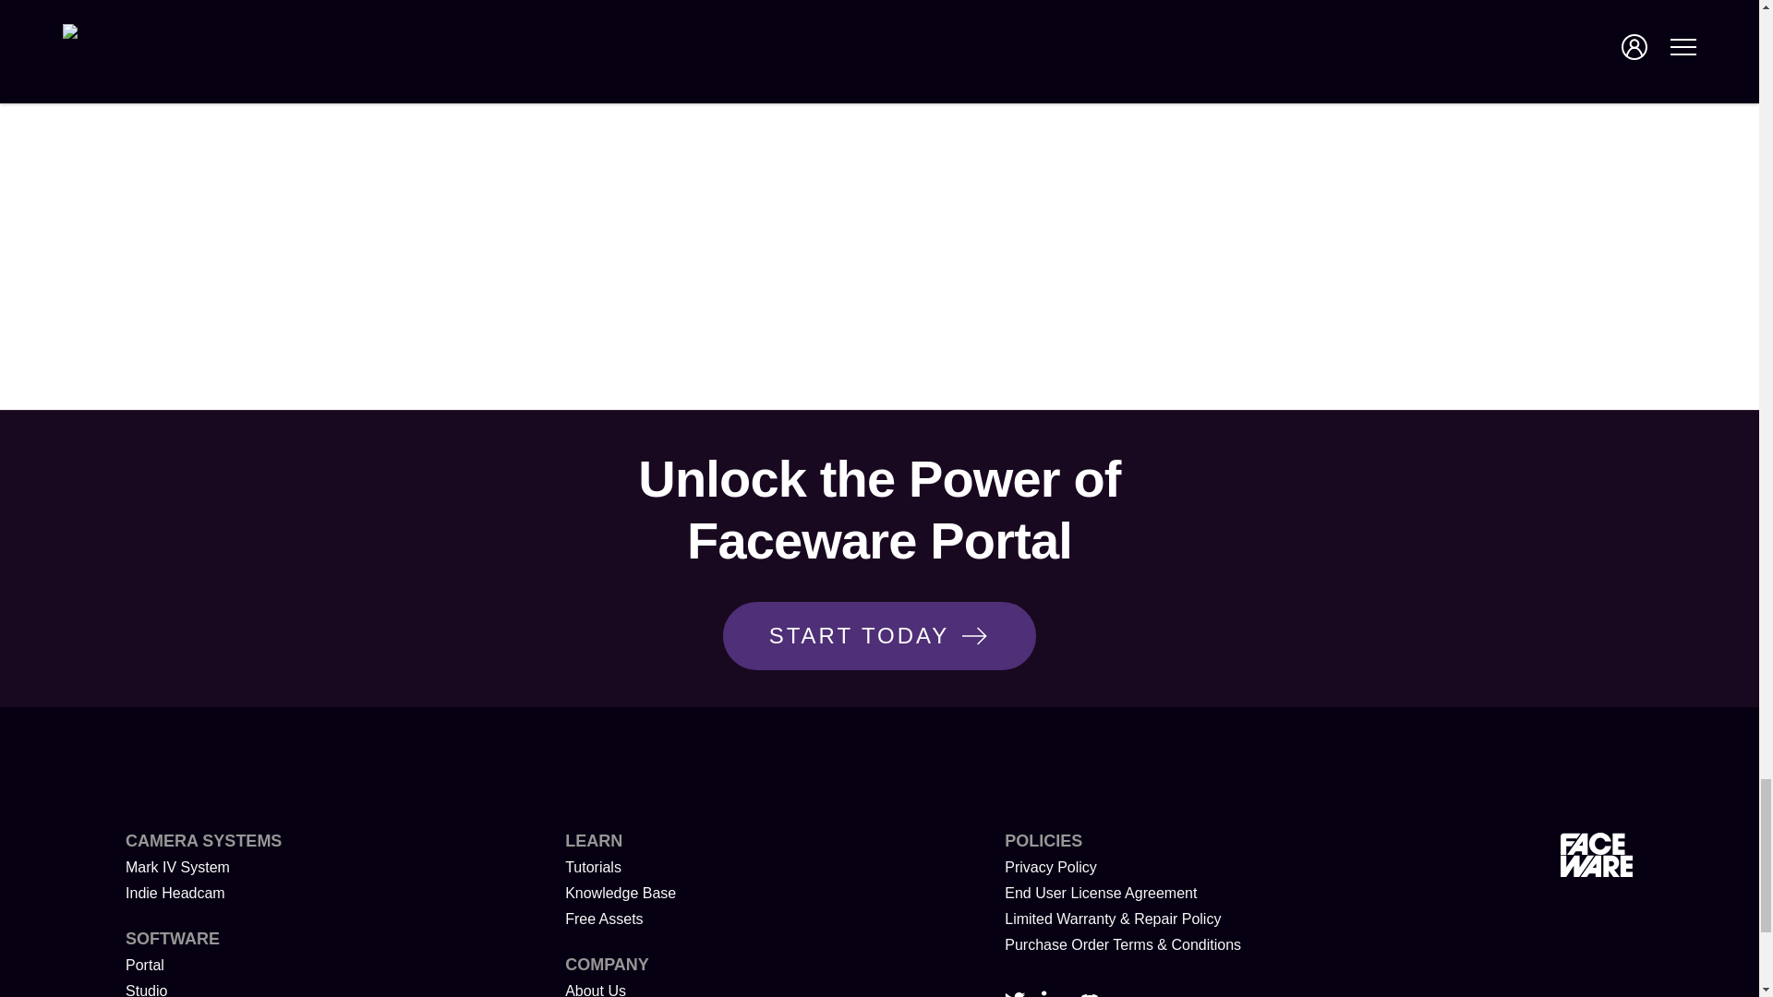 This screenshot has height=997, width=1773. What do you see at coordinates (145, 965) in the screenshot?
I see `Portal` at bounding box center [145, 965].